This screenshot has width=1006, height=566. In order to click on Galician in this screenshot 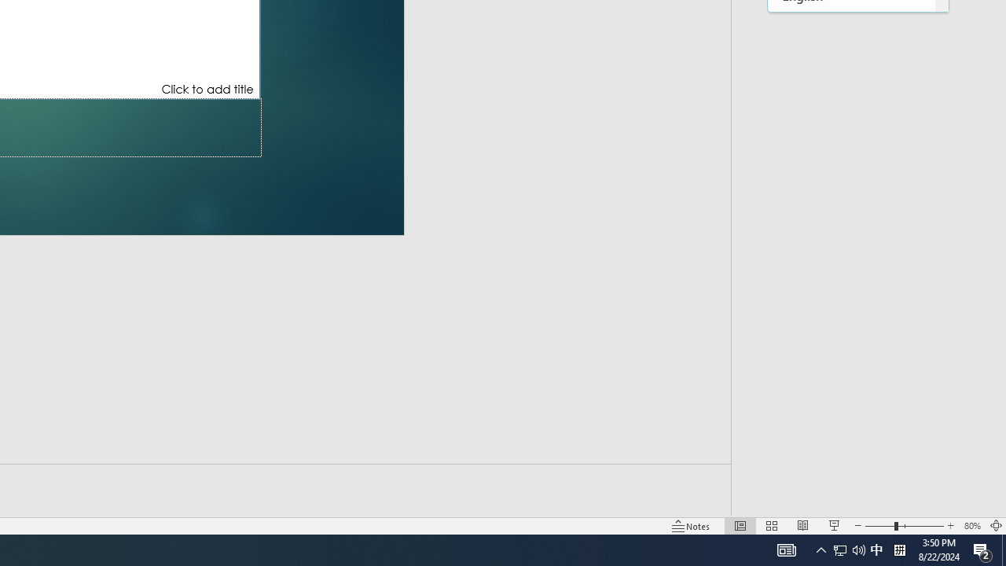, I will do `click(851, 253)`.